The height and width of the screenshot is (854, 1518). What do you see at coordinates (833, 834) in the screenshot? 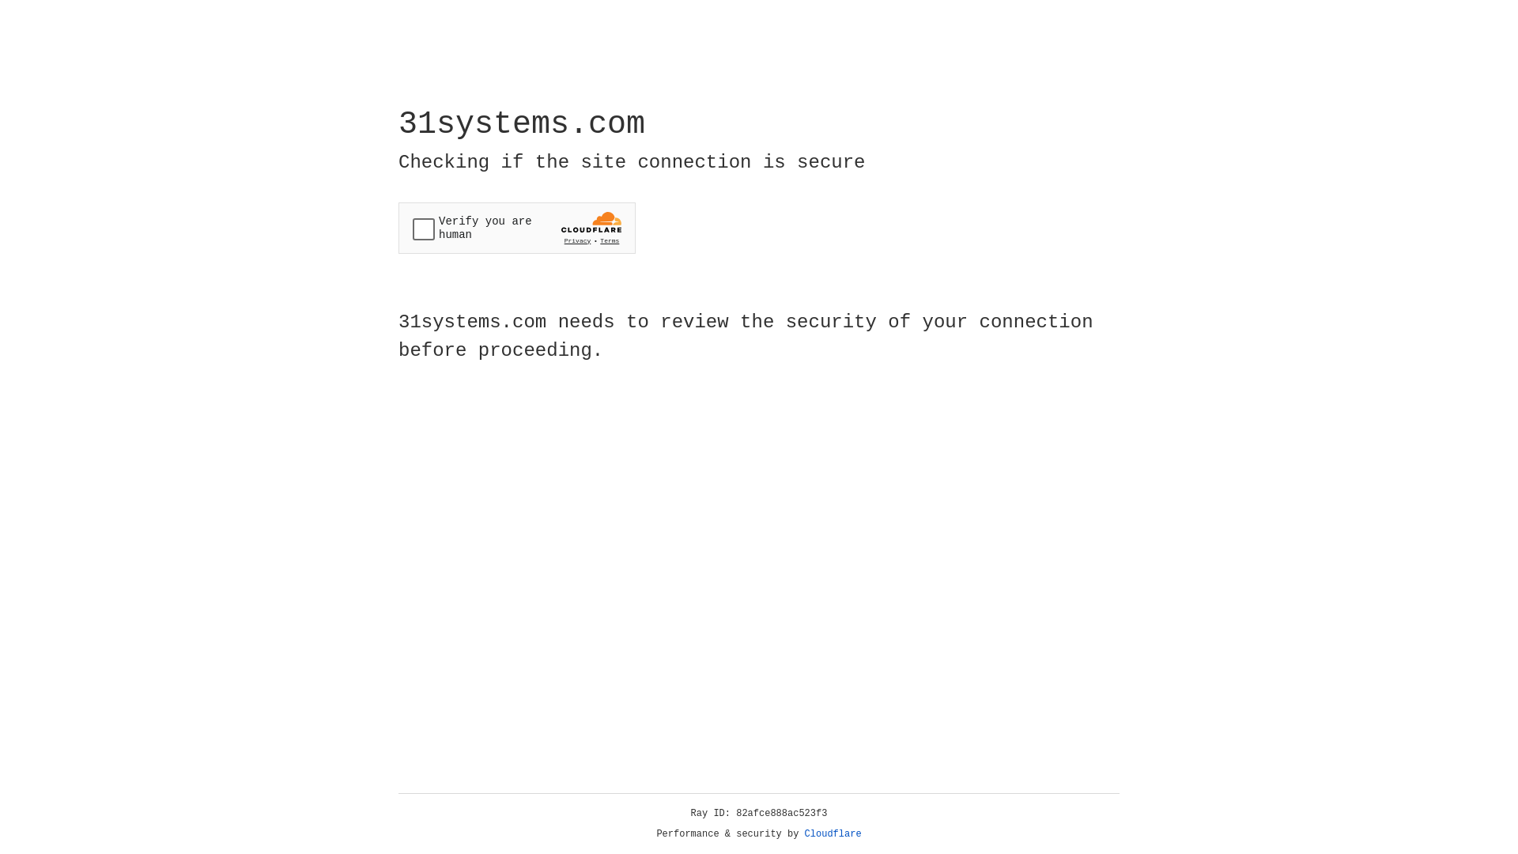
I see `Cloudflare` at bounding box center [833, 834].